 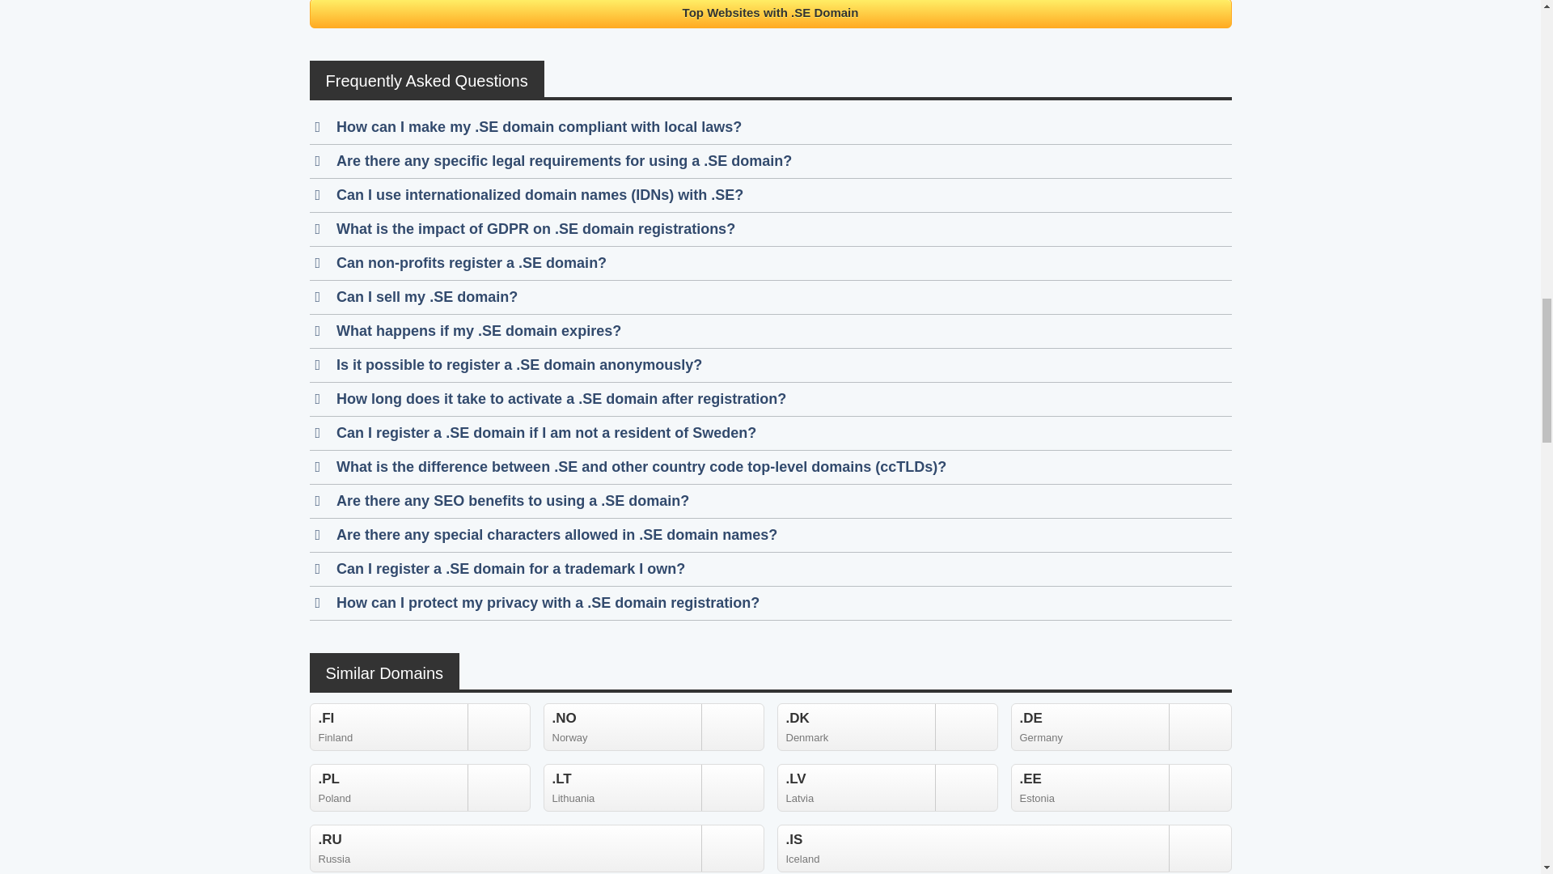 I want to click on Top Websites with .SE Domain, so click(x=887, y=727).